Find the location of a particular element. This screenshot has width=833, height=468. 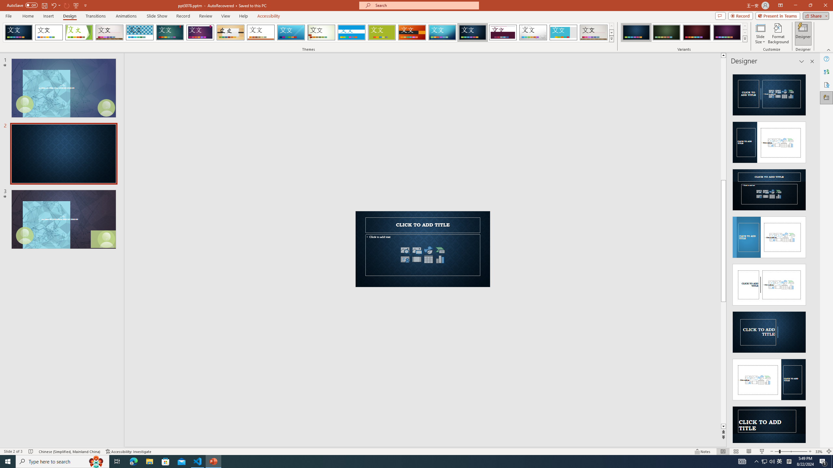

Banded is located at coordinates (351, 32).